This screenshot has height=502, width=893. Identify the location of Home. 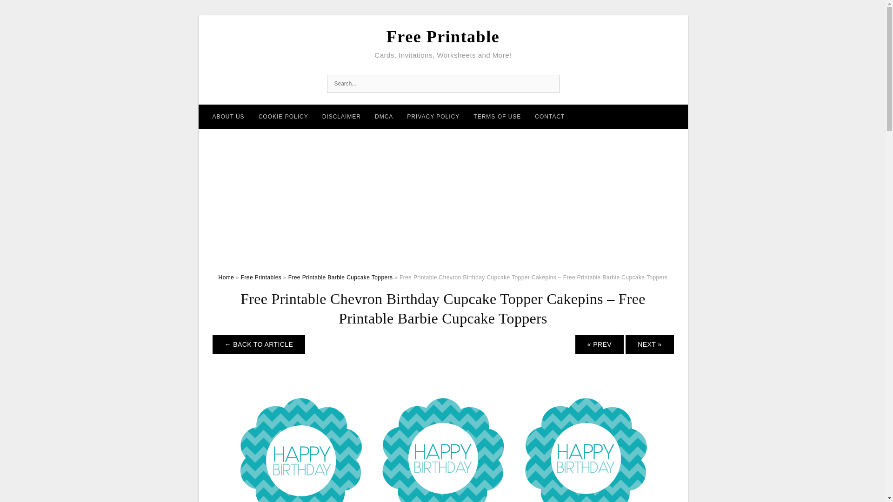
(226, 277).